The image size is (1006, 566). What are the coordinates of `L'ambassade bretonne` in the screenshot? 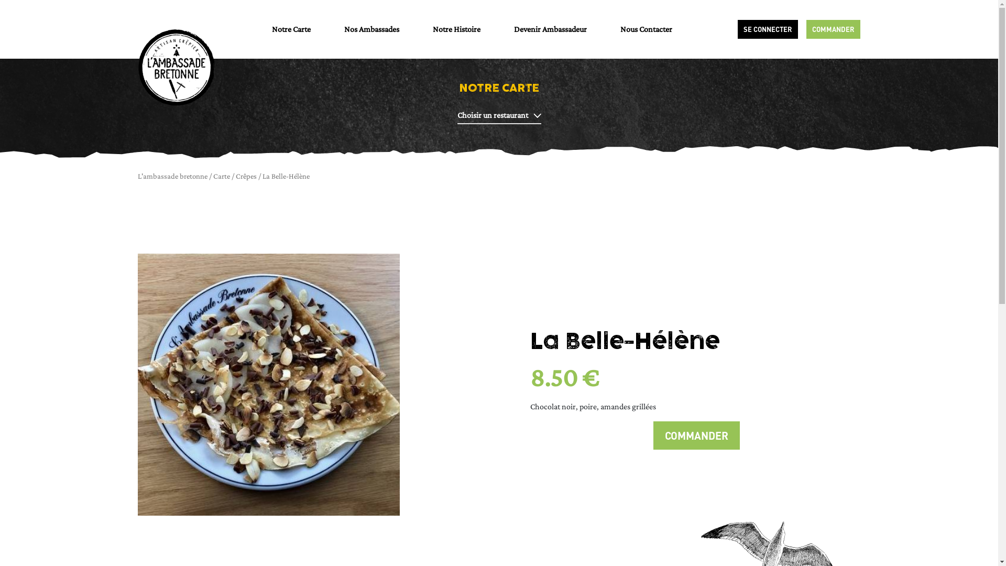 It's located at (172, 176).